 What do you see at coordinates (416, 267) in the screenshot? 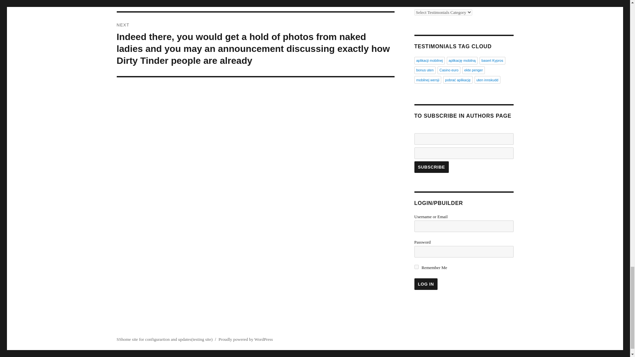
I see `forever` at bounding box center [416, 267].